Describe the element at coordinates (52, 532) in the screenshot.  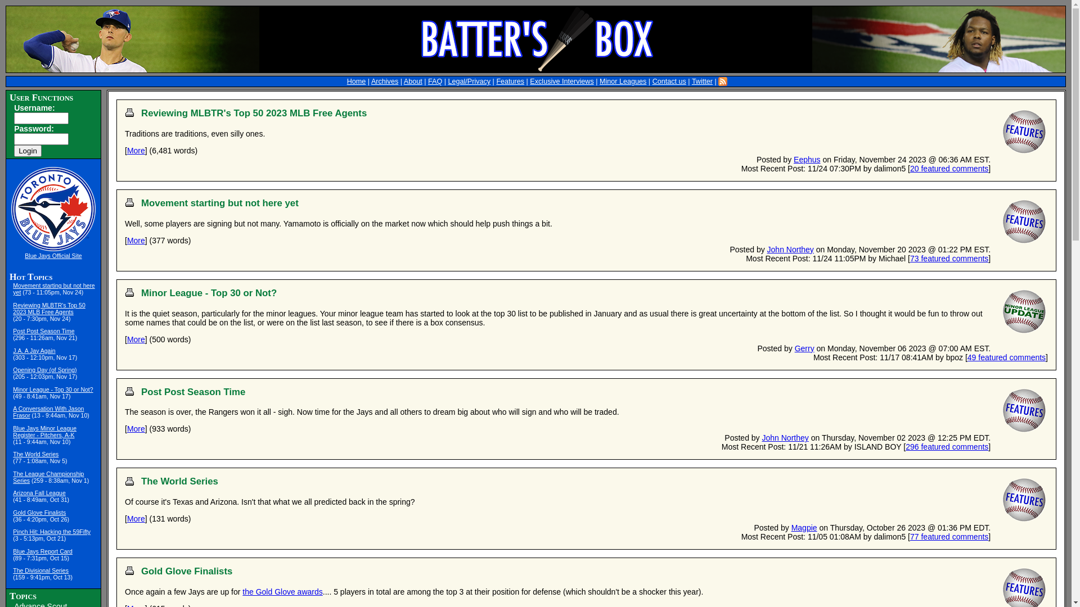
I see `Pinch Hit: Hacking the 59Fifty` at that location.